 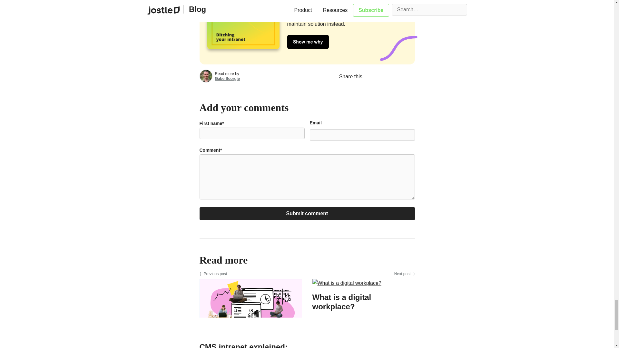 I want to click on Share on LinkedIn, so click(x=407, y=76).